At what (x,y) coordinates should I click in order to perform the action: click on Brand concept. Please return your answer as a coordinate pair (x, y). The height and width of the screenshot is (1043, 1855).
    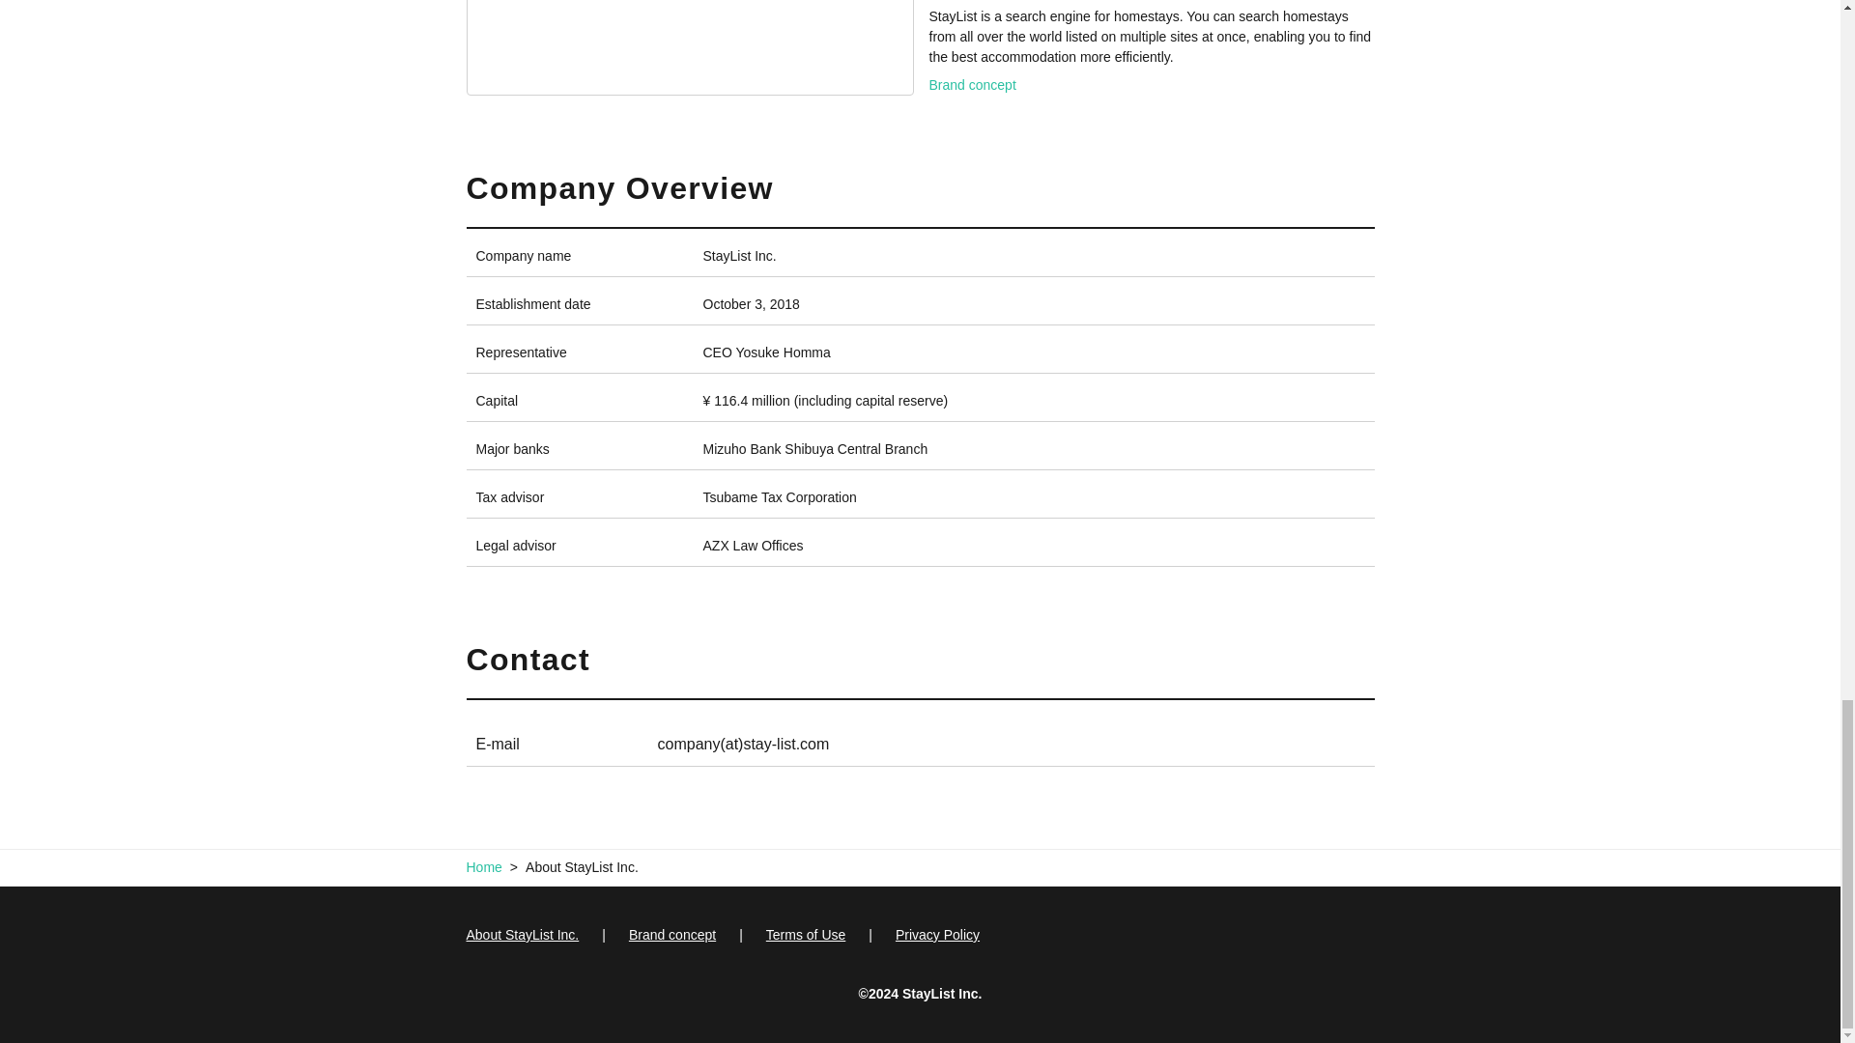
    Looking at the image, I should click on (972, 85).